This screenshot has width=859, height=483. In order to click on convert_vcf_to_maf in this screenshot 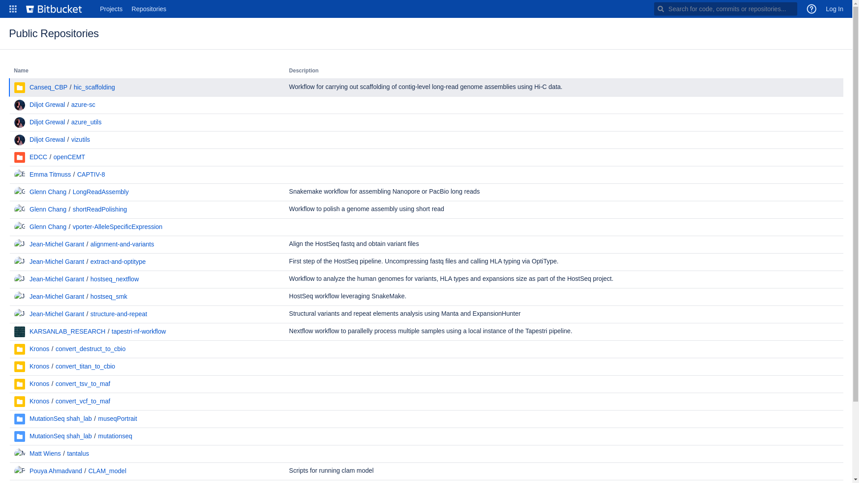, I will do `click(82, 401)`.